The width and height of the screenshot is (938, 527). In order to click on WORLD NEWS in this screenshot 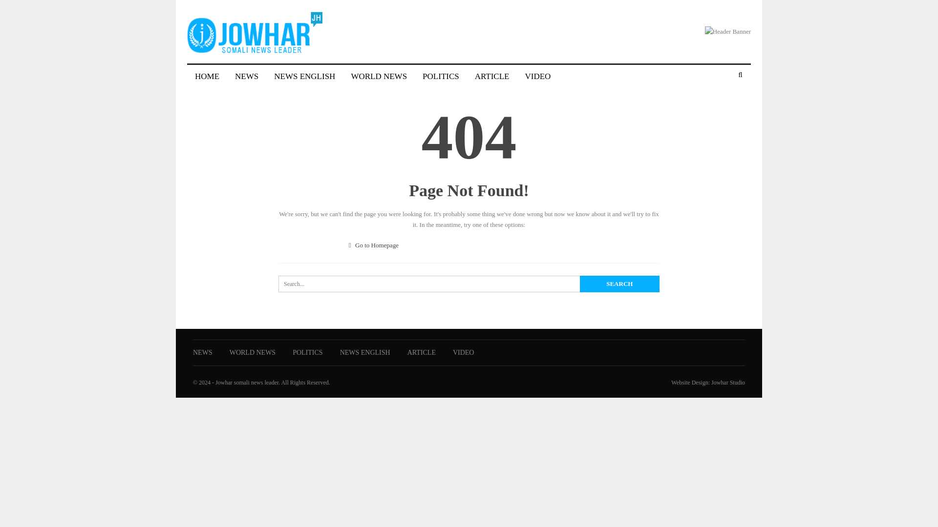, I will do `click(253, 352)`.